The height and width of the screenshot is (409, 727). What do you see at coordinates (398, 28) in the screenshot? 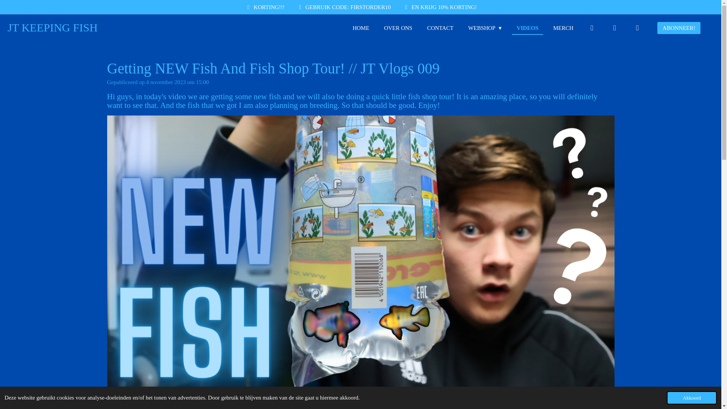
I see `OVER ONS` at bounding box center [398, 28].